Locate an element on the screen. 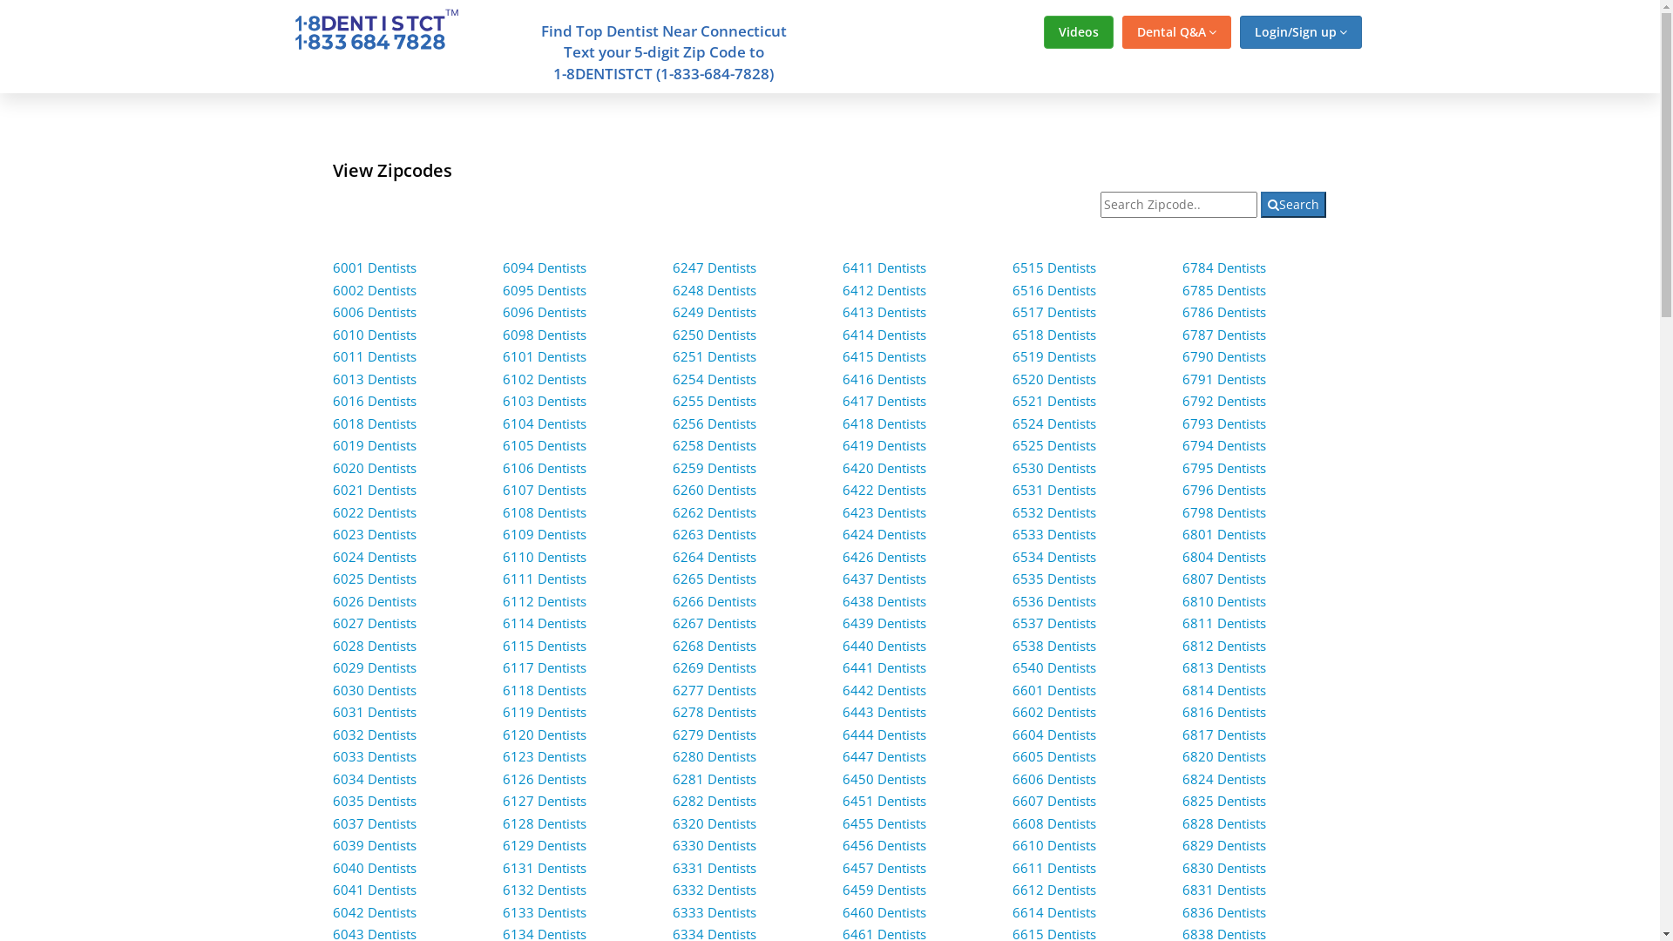 The image size is (1673, 941). 6423 Dentists is located at coordinates (884, 512).